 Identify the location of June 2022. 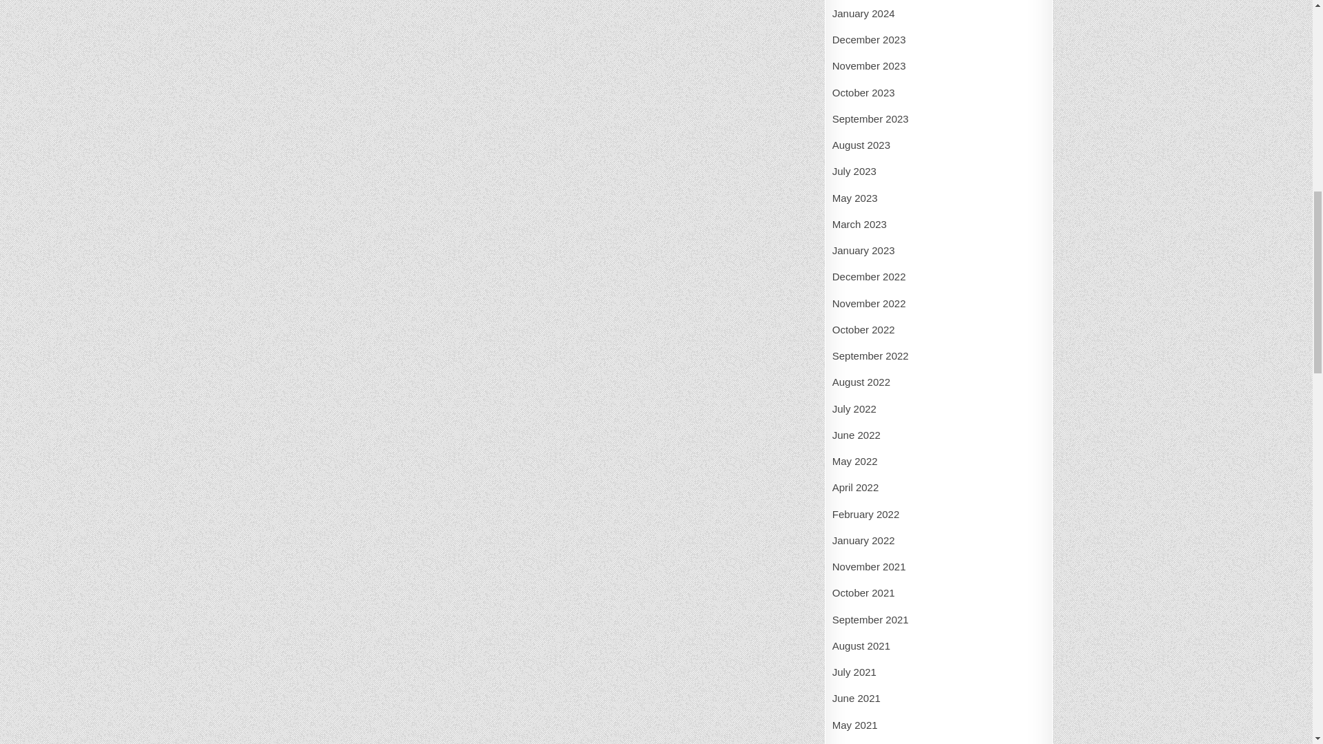
(856, 435).